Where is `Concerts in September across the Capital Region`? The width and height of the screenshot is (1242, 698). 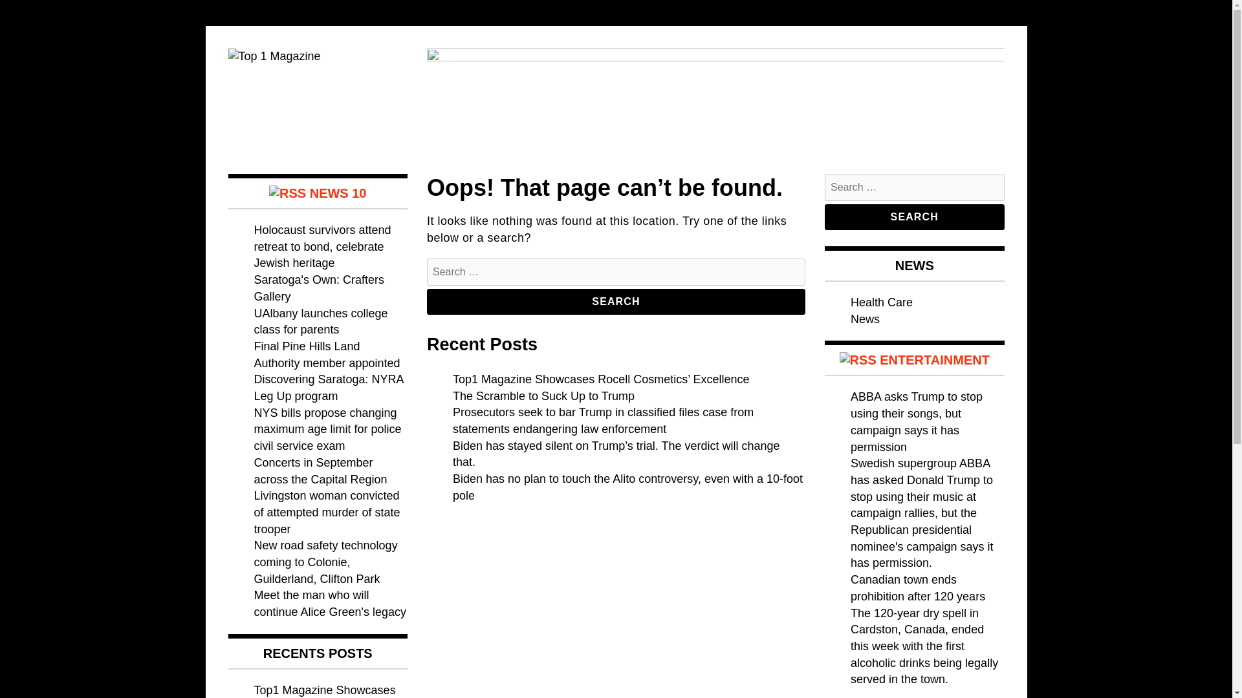 Concerts in September across the Capital Region is located at coordinates (320, 471).